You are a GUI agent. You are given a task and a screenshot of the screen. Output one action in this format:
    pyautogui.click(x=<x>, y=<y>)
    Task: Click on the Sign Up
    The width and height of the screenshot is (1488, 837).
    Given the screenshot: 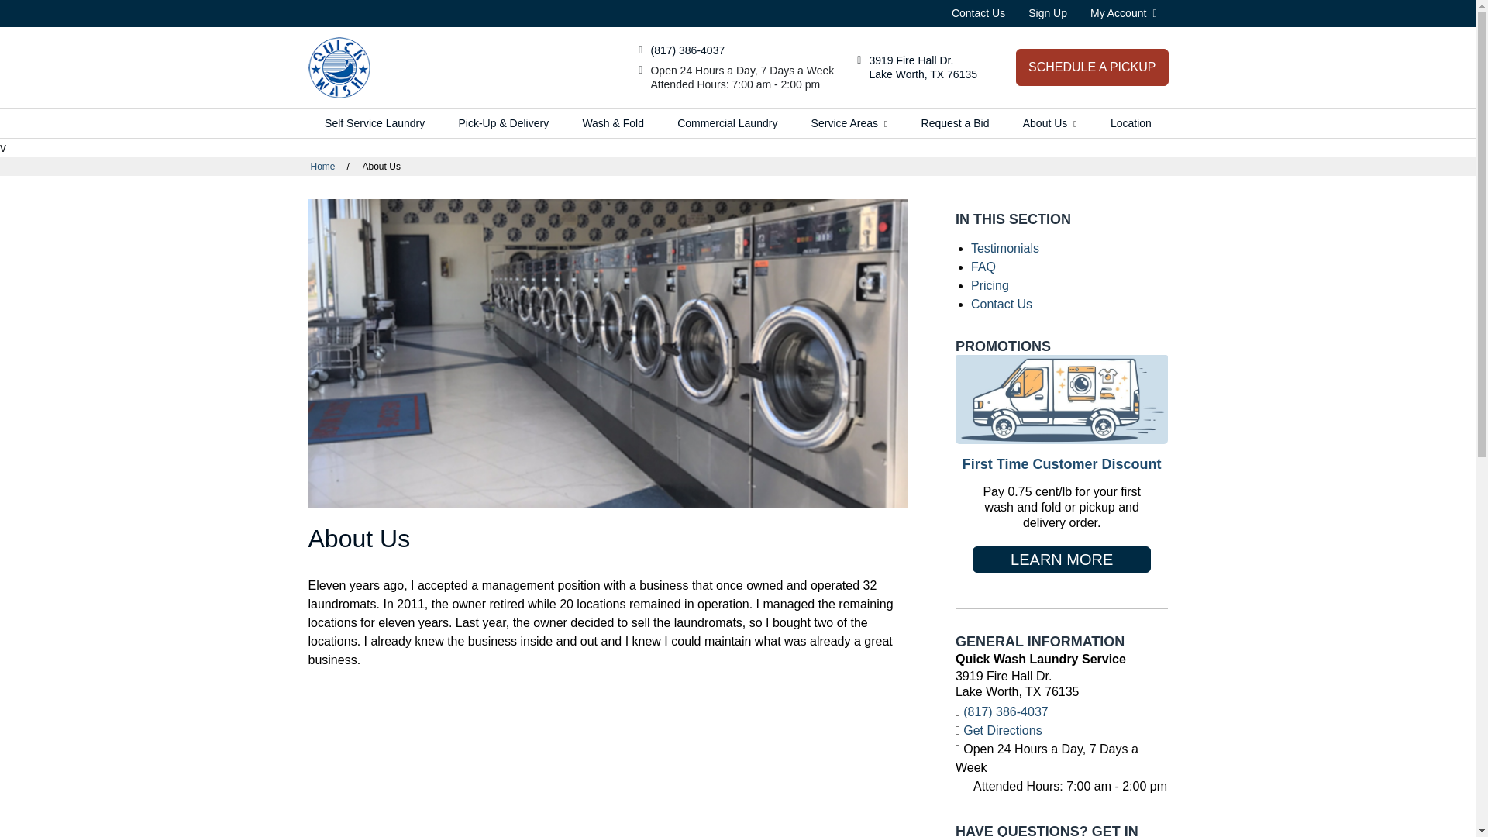 What is the action you would take?
    pyautogui.click(x=1047, y=12)
    